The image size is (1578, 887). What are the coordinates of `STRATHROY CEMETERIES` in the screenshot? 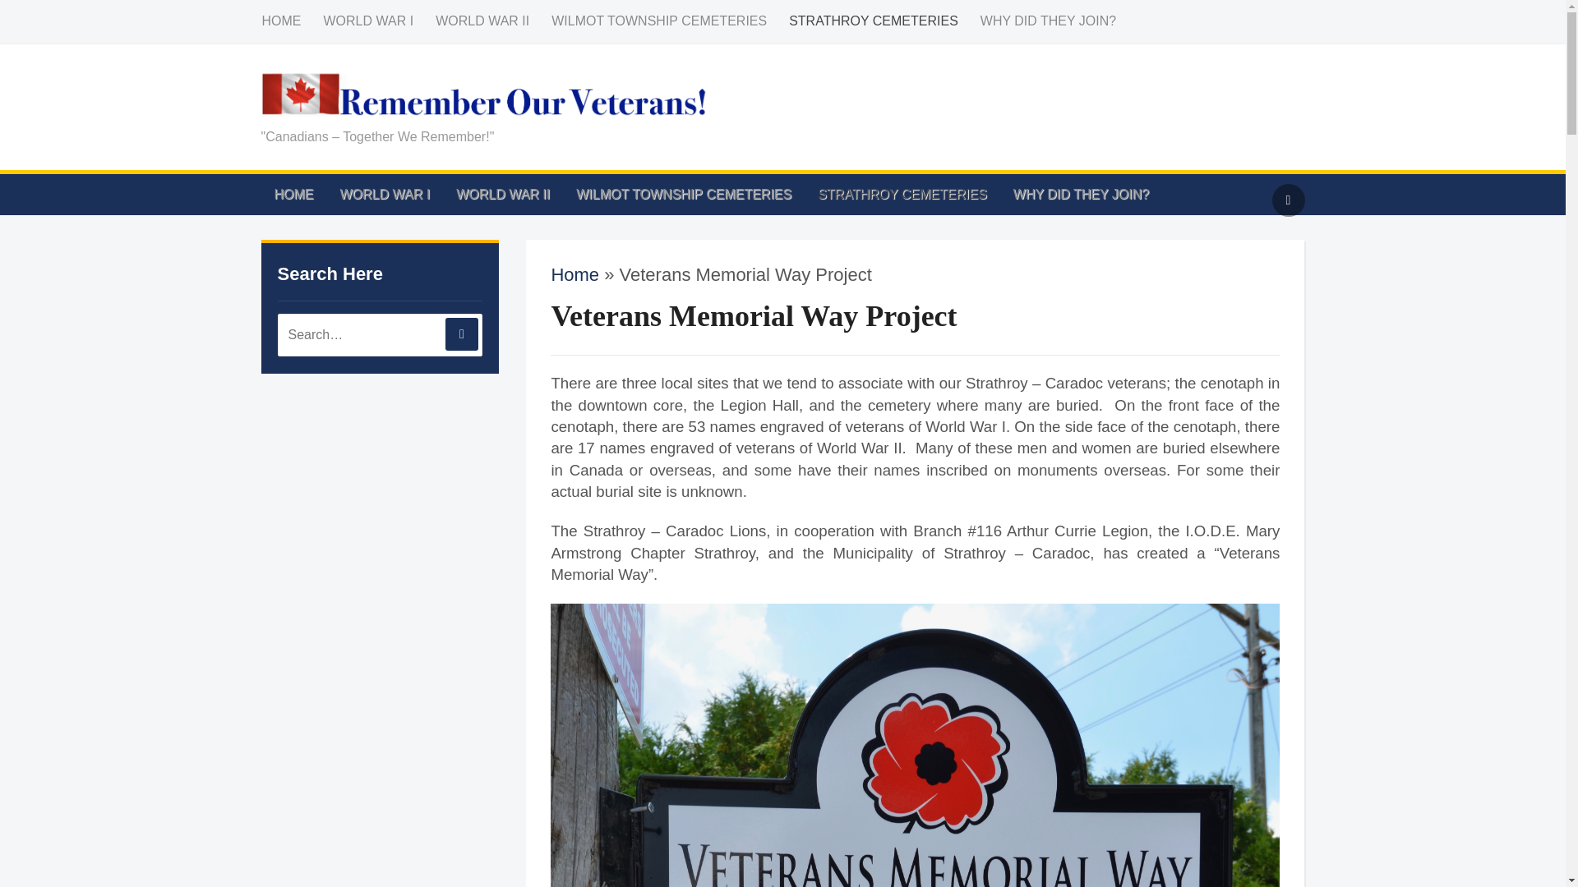 It's located at (884, 21).